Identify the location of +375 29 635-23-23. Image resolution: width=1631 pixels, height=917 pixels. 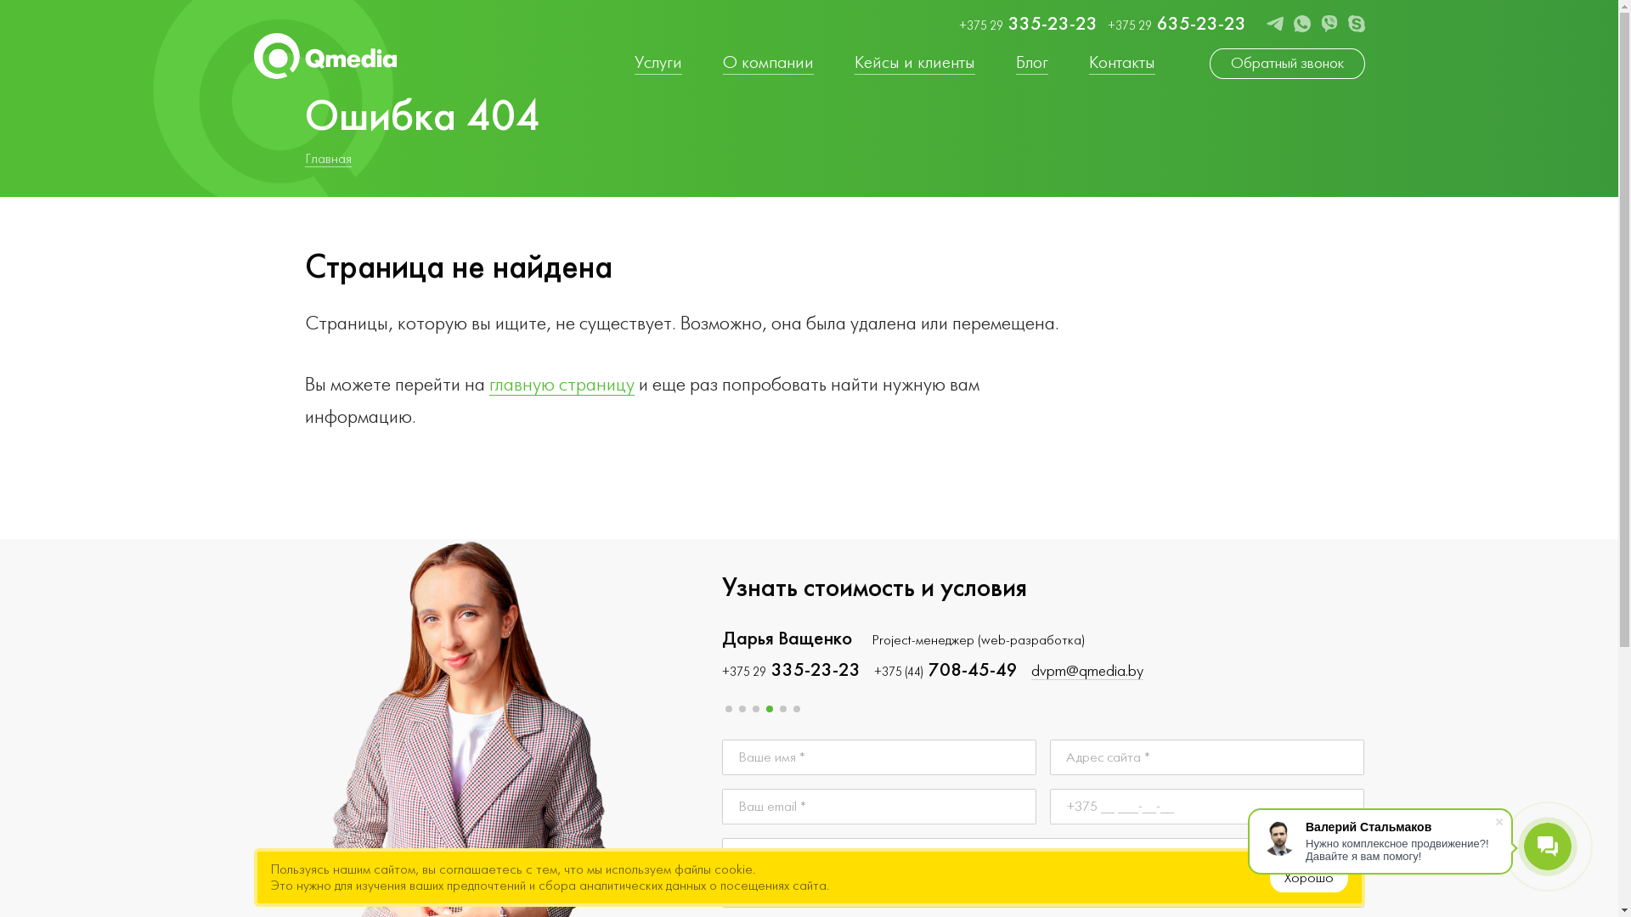
(1177, 25).